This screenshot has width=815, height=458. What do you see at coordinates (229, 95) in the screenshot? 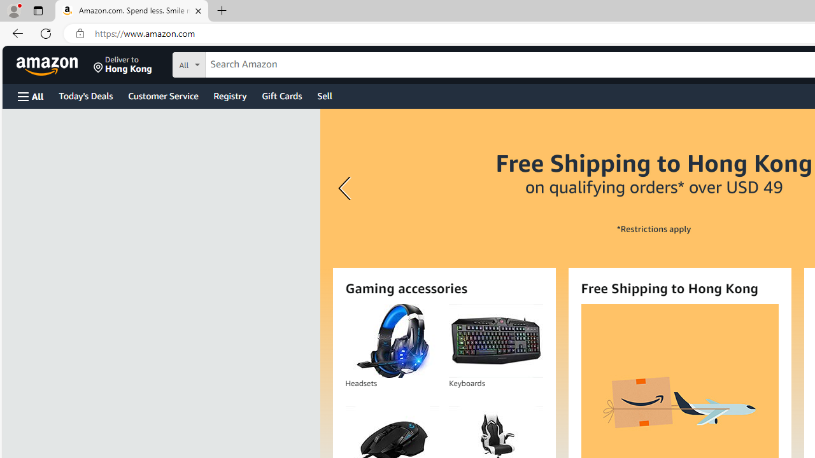
I see `Registry` at bounding box center [229, 95].